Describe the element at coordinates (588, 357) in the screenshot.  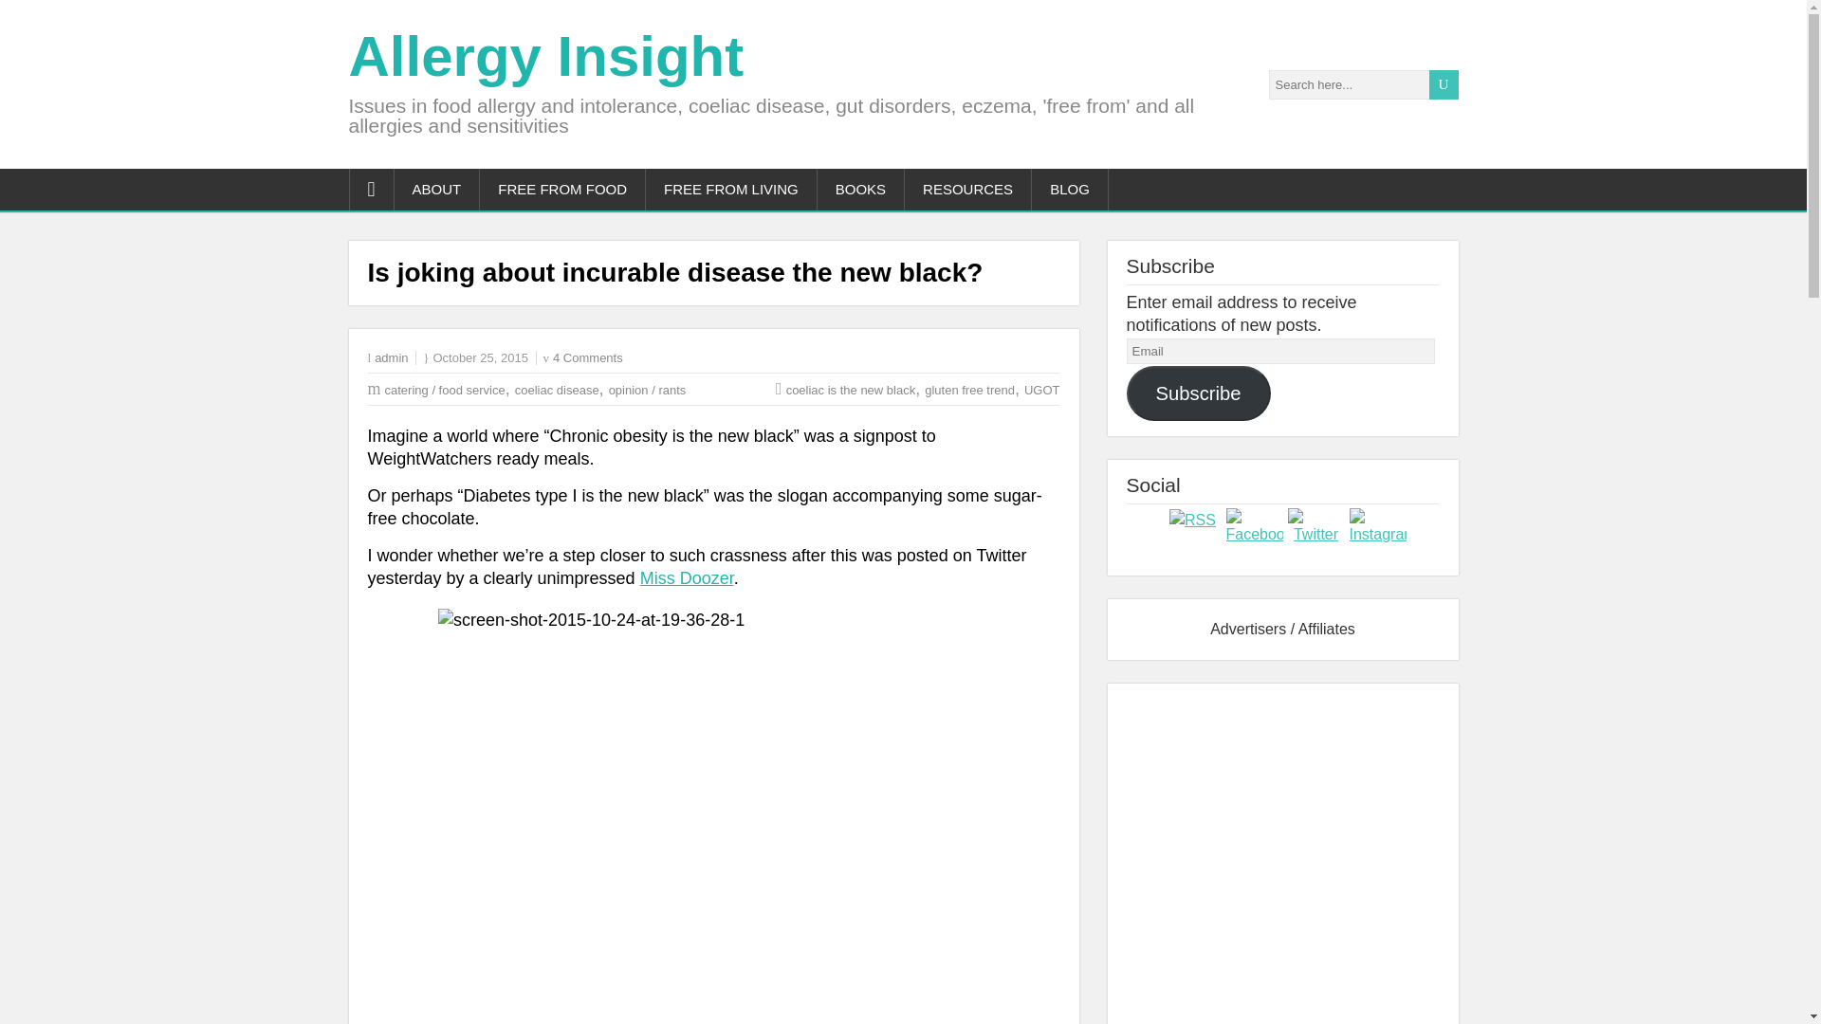
I see `4 Comments` at that location.